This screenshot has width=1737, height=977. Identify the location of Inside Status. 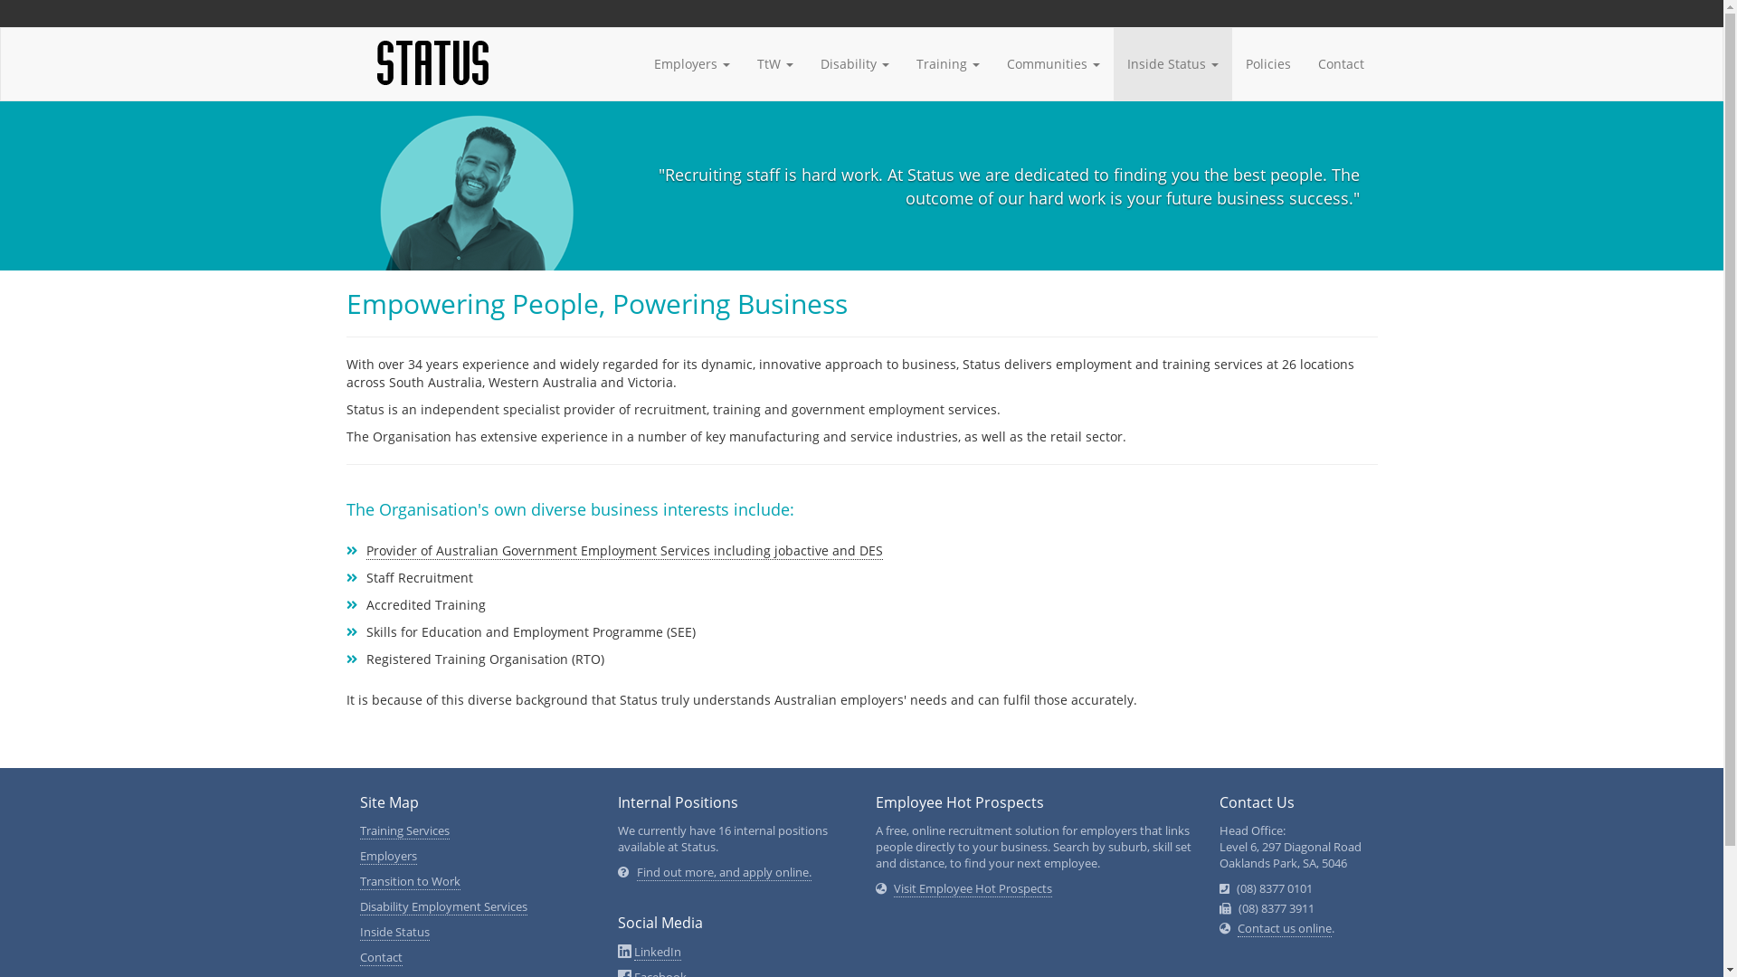
(394, 933).